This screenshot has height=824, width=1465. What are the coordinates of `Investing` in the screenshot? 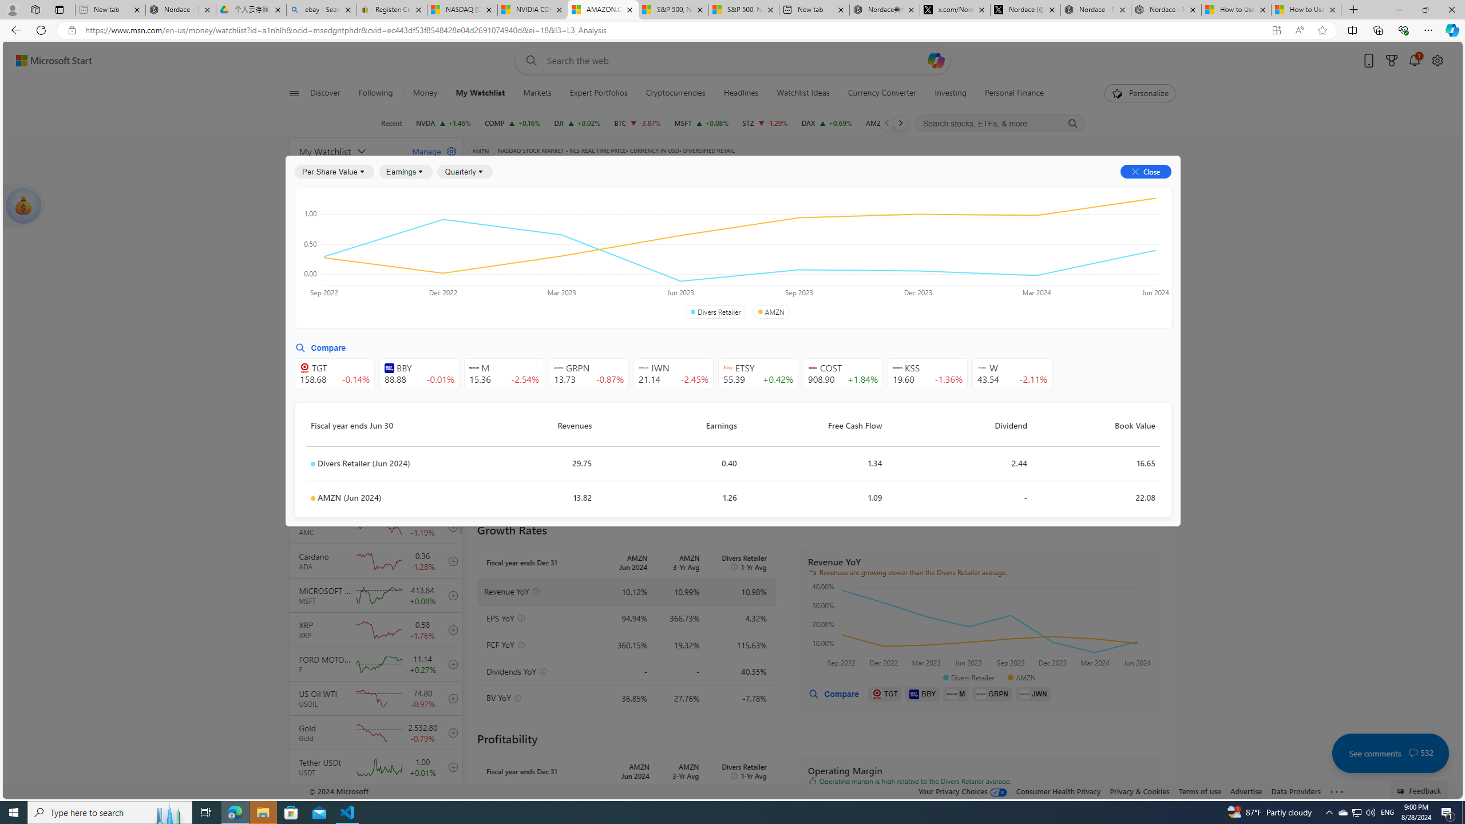 It's located at (951, 93).